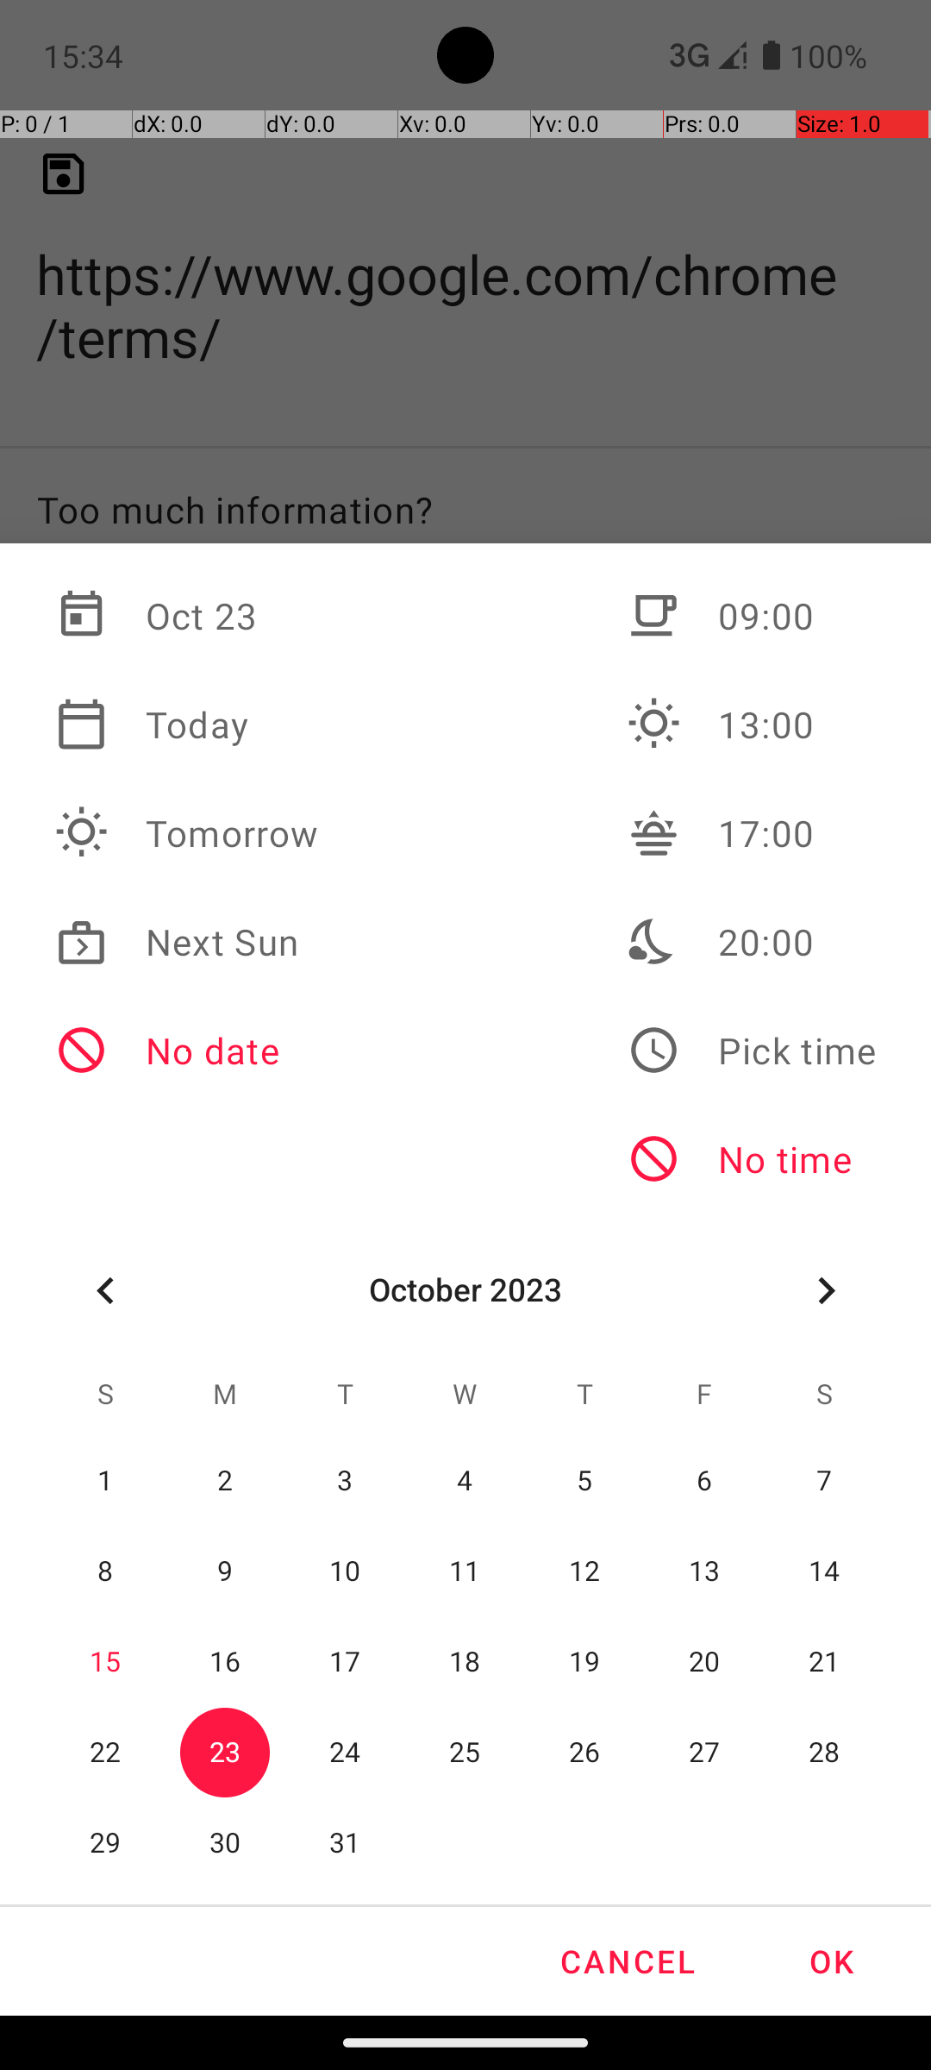 The image size is (931, 2070). I want to click on 14, so click(824, 1571).